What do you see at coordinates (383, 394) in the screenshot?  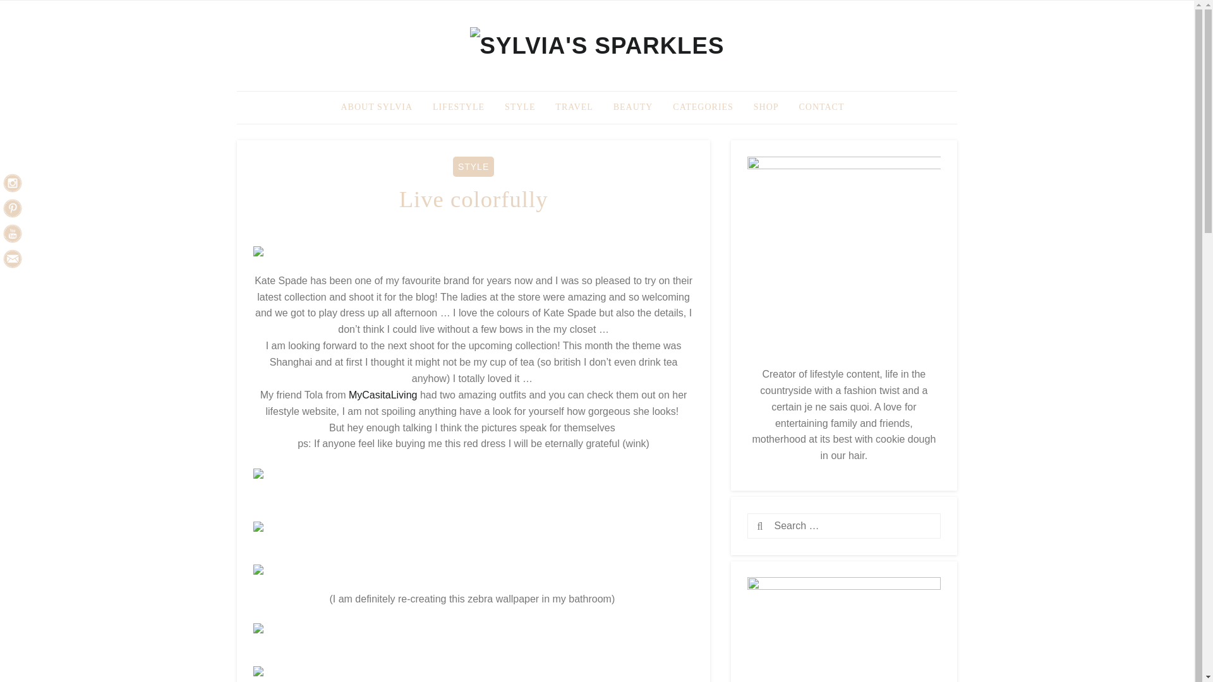 I see `MyCasitaLiving` at bounding box center [383, 394].